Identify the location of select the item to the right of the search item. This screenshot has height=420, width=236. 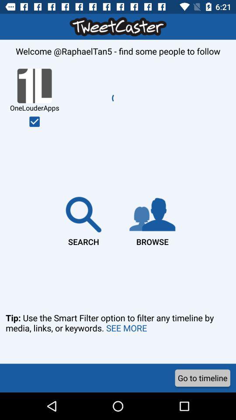
(152, 220).